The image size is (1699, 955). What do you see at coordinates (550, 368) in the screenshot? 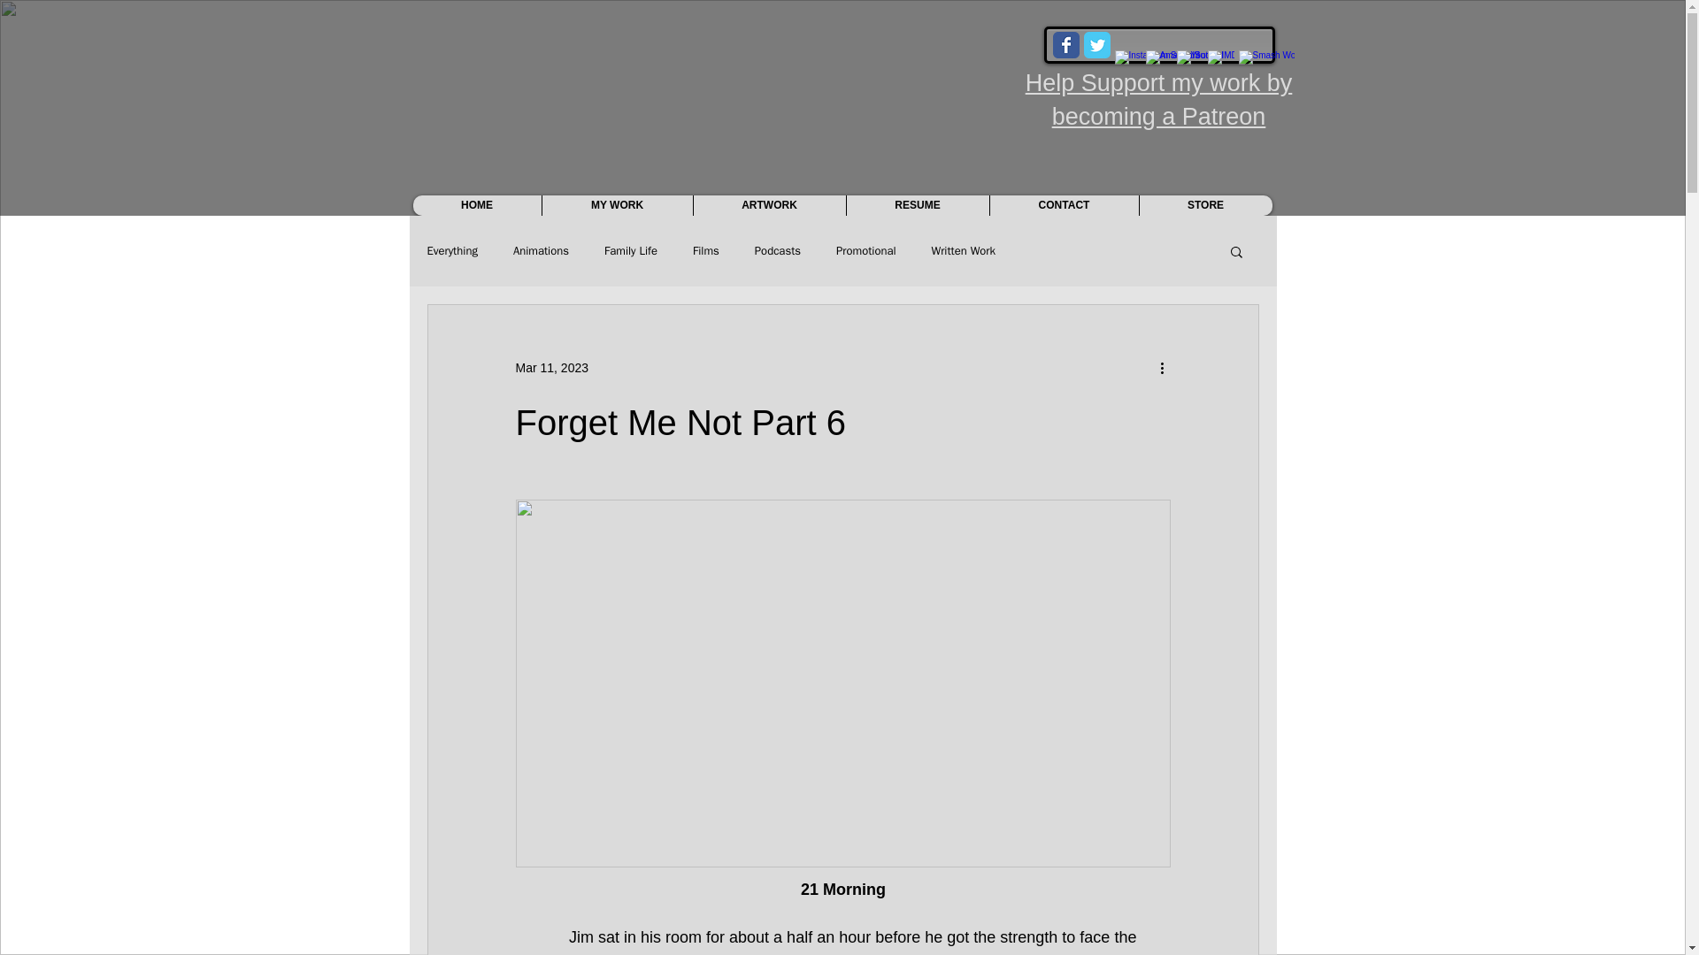
I see `Mar 11, 2023` at bounding box center [550, 368].